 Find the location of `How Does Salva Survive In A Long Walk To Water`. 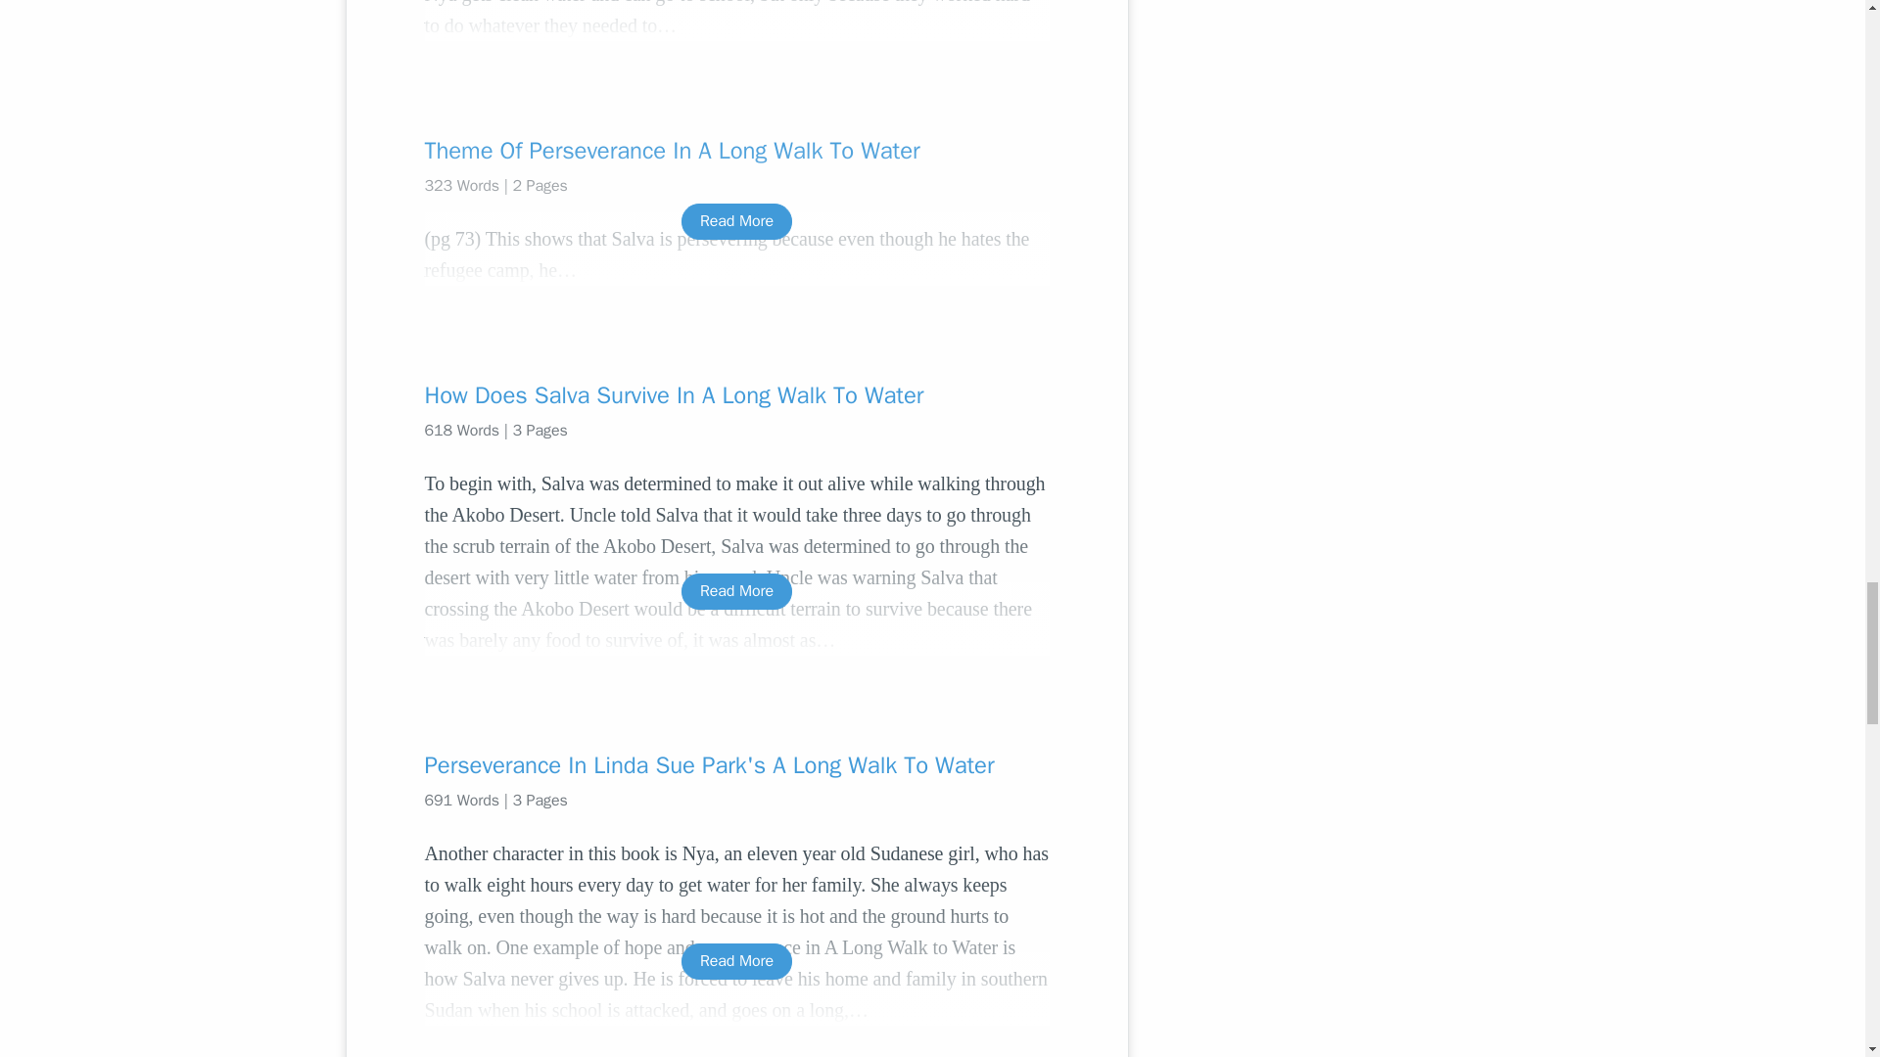

How Does Salva Survive In A Long Walk To Water is located at coordinates (736, 395).